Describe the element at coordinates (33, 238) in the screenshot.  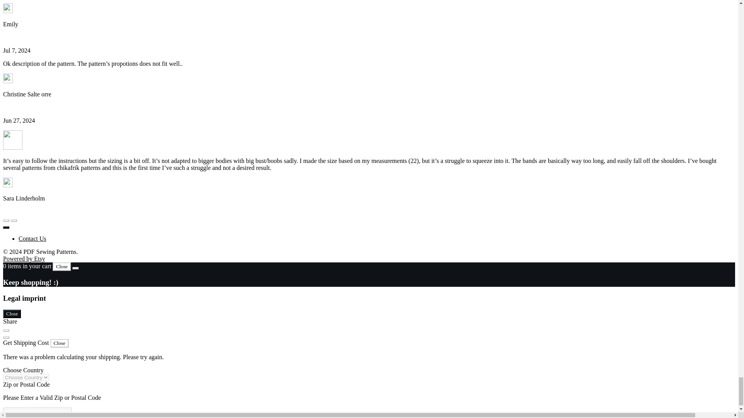
I see `Contact Us` at that location.